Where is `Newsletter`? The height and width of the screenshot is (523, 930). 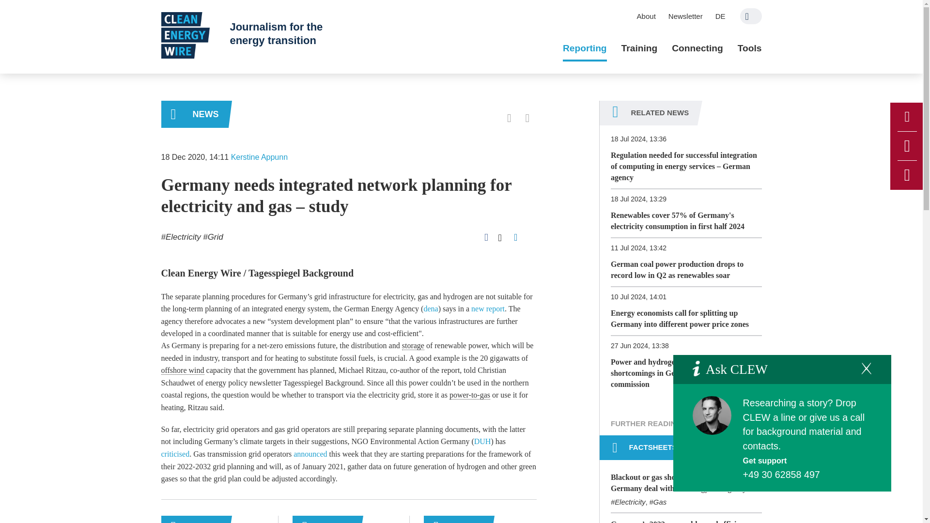 Newsletter is located at coordinates (685, 16).